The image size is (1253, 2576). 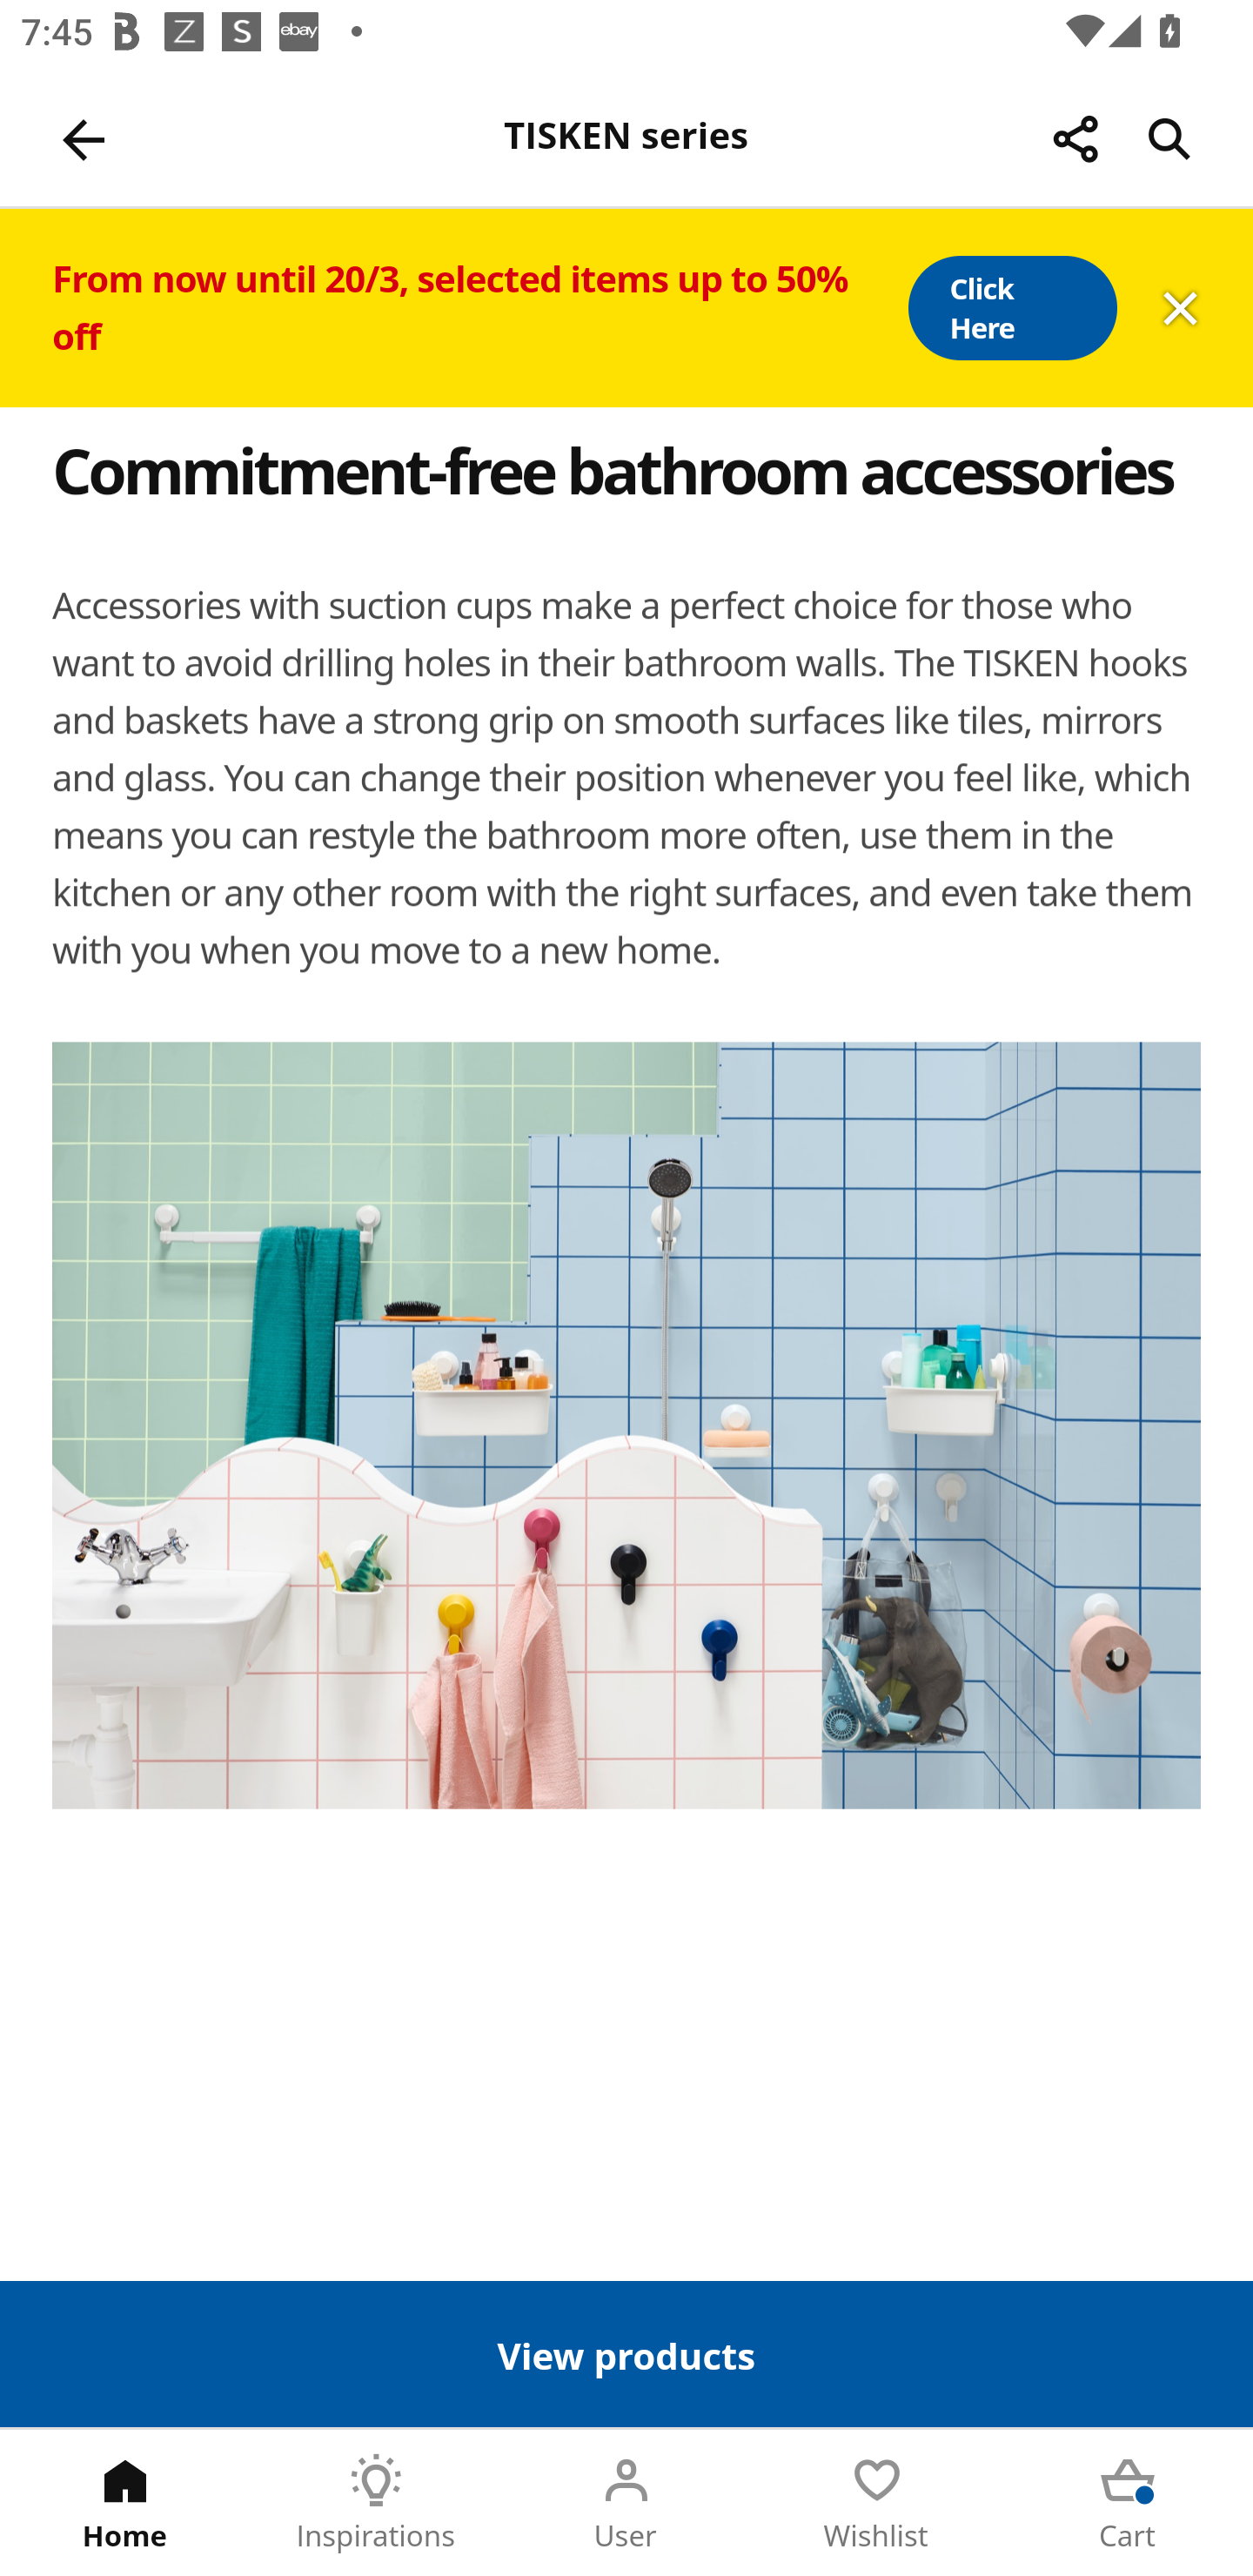 What do you see at coordinates (376, 2503) in the screenshot?
I see `Inspirations
Tab 2 of 5` at bounding box center [376, 2503].